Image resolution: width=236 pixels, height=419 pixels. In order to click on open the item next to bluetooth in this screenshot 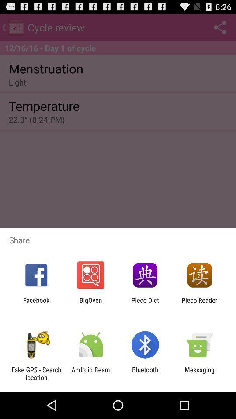, I will do `click(199, 374)`.